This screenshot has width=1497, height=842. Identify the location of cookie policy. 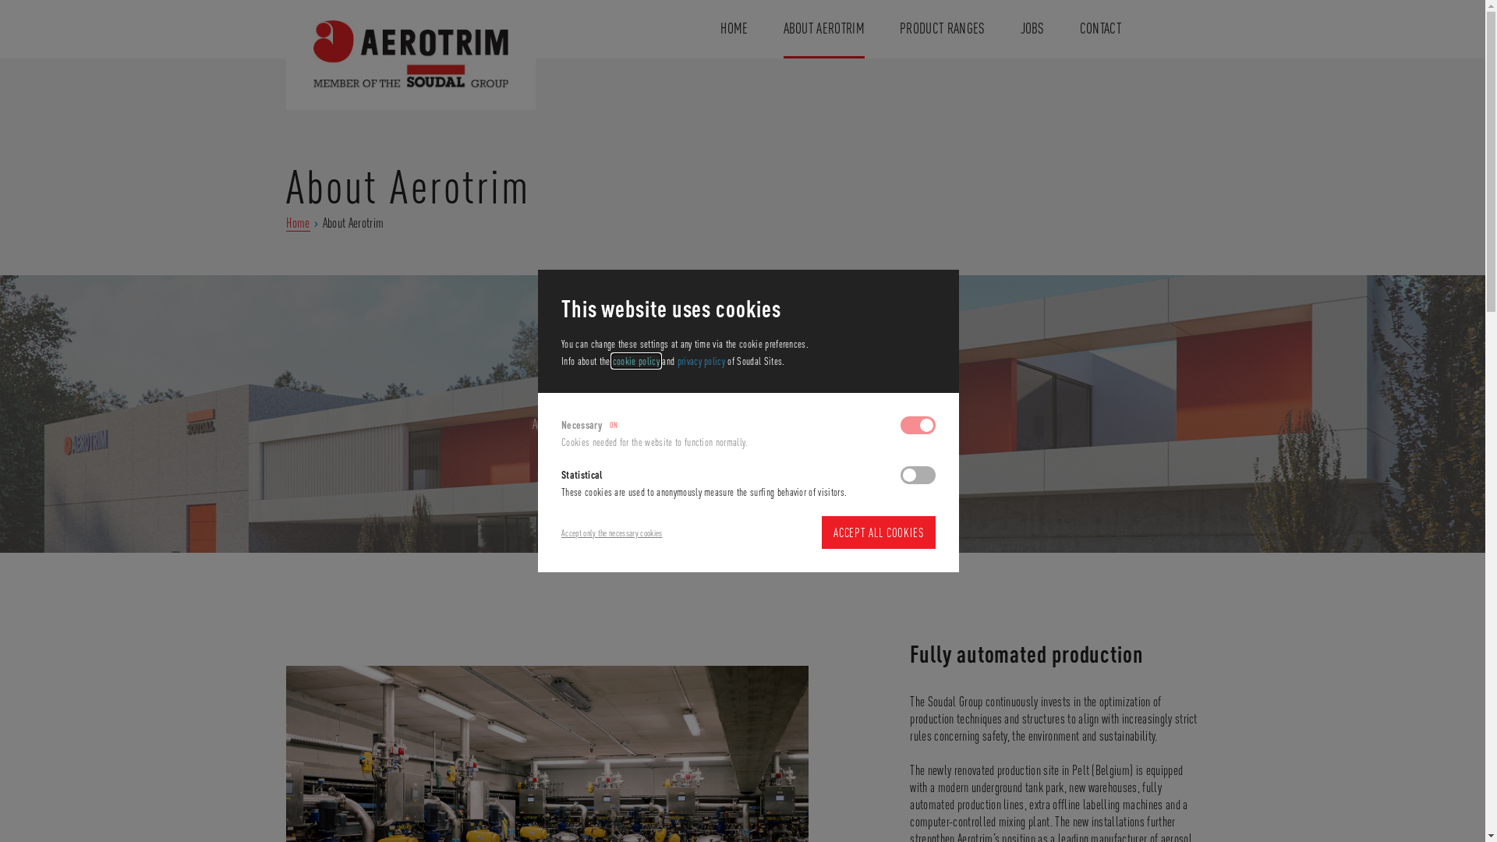
(636, 361).